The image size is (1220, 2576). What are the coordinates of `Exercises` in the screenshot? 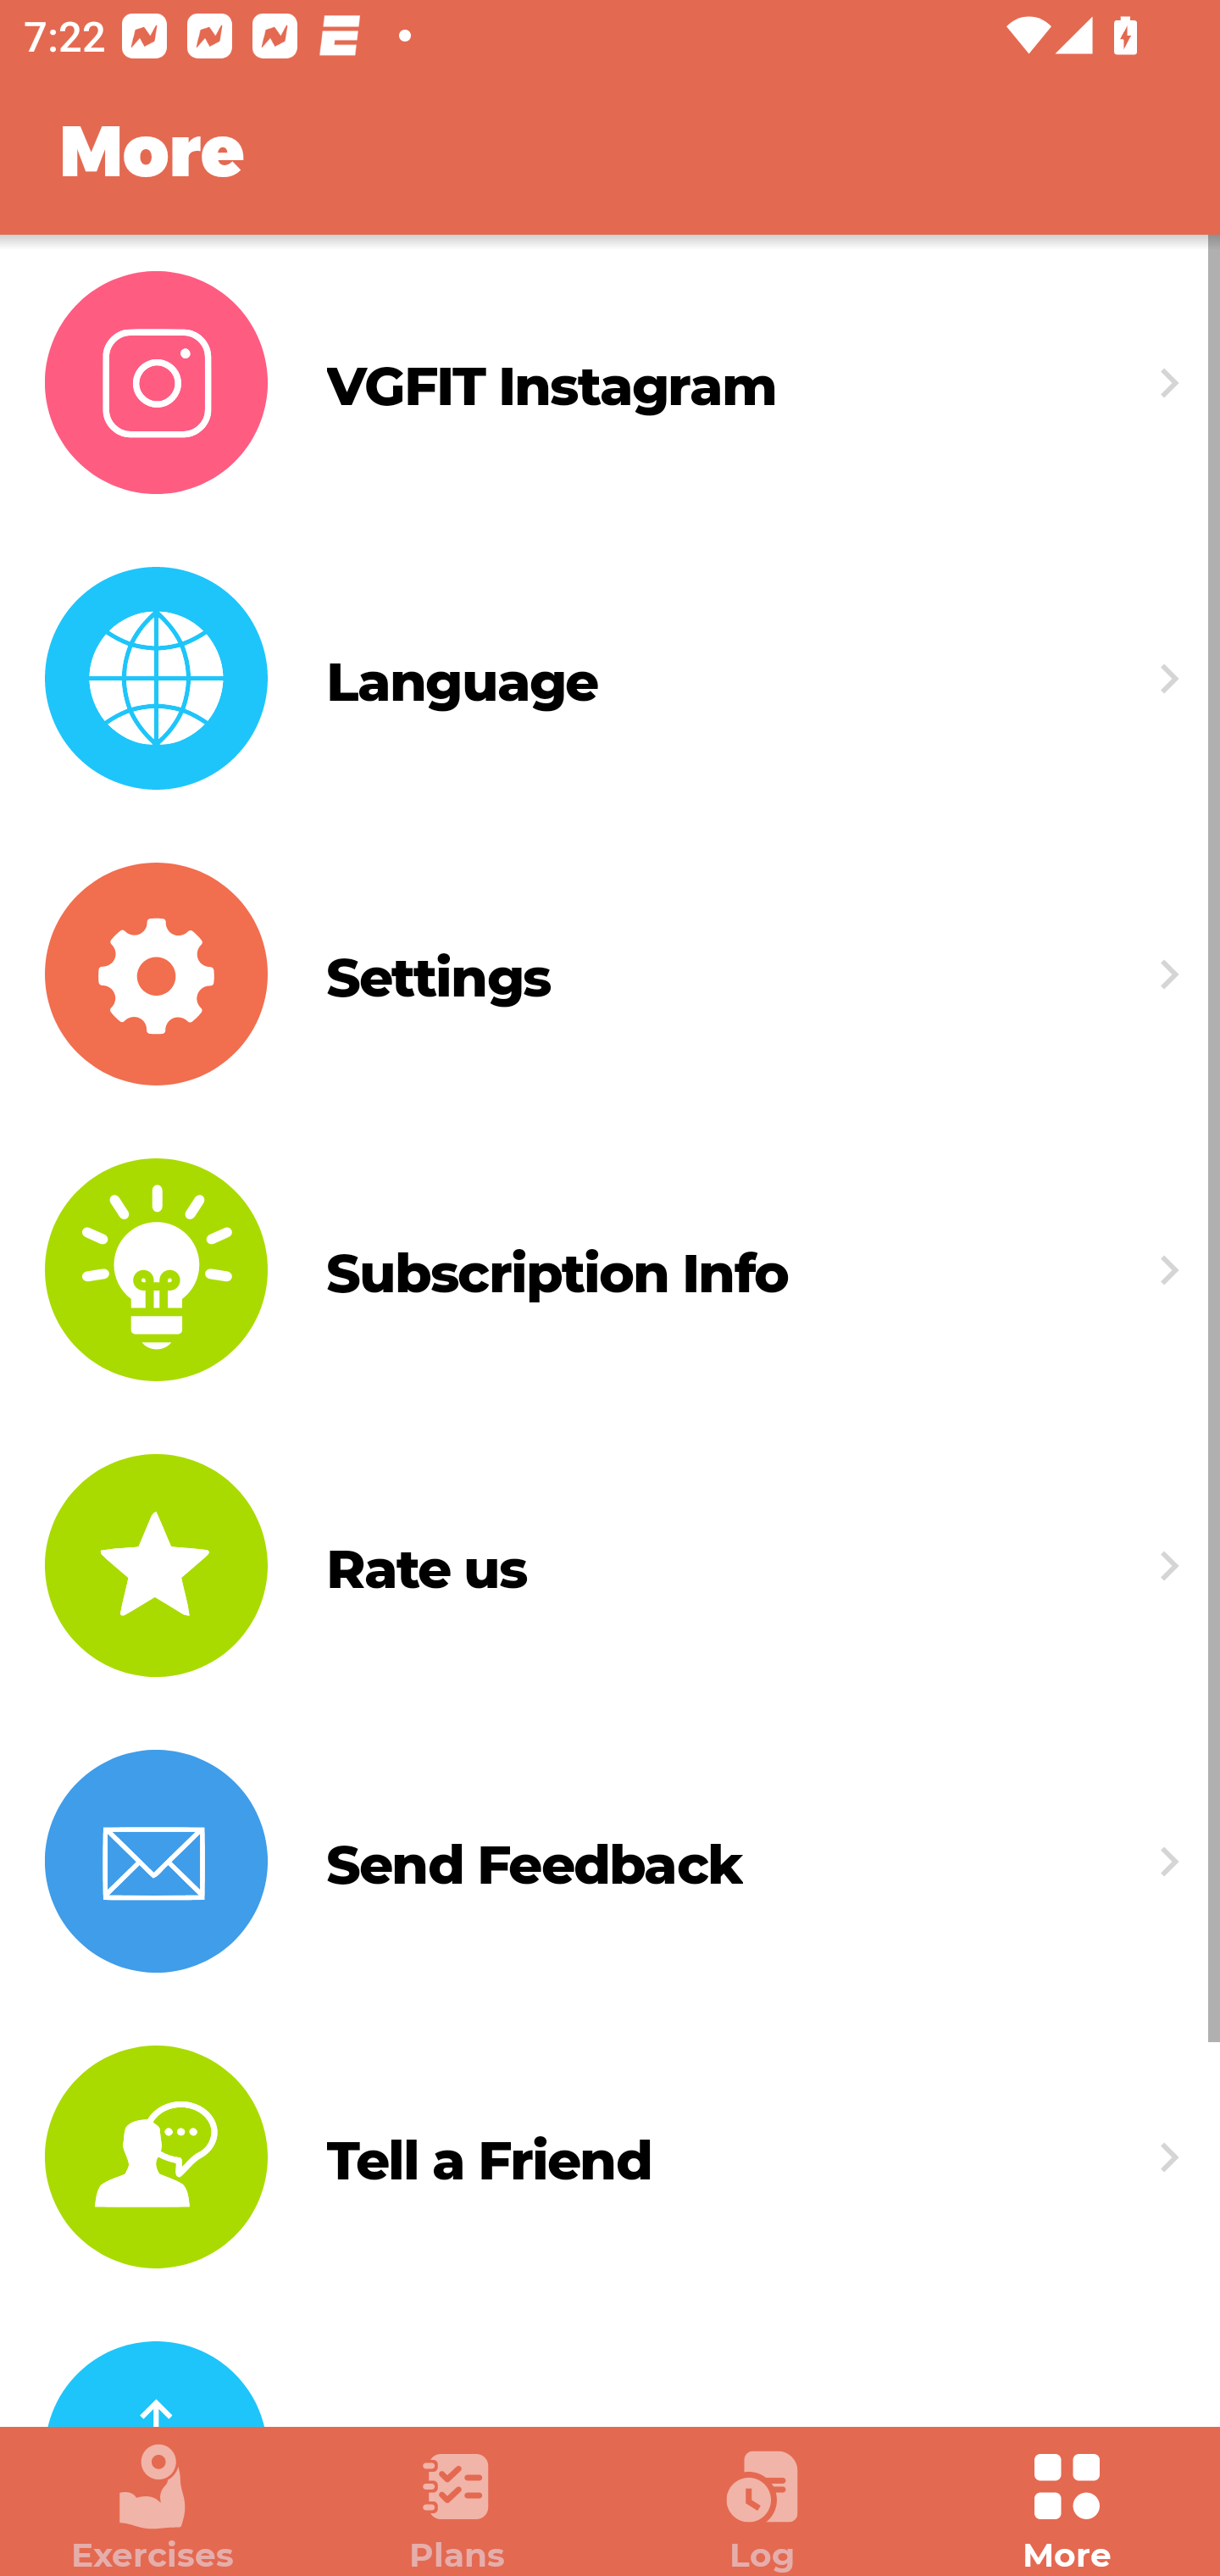 It's located at (152, 2508).